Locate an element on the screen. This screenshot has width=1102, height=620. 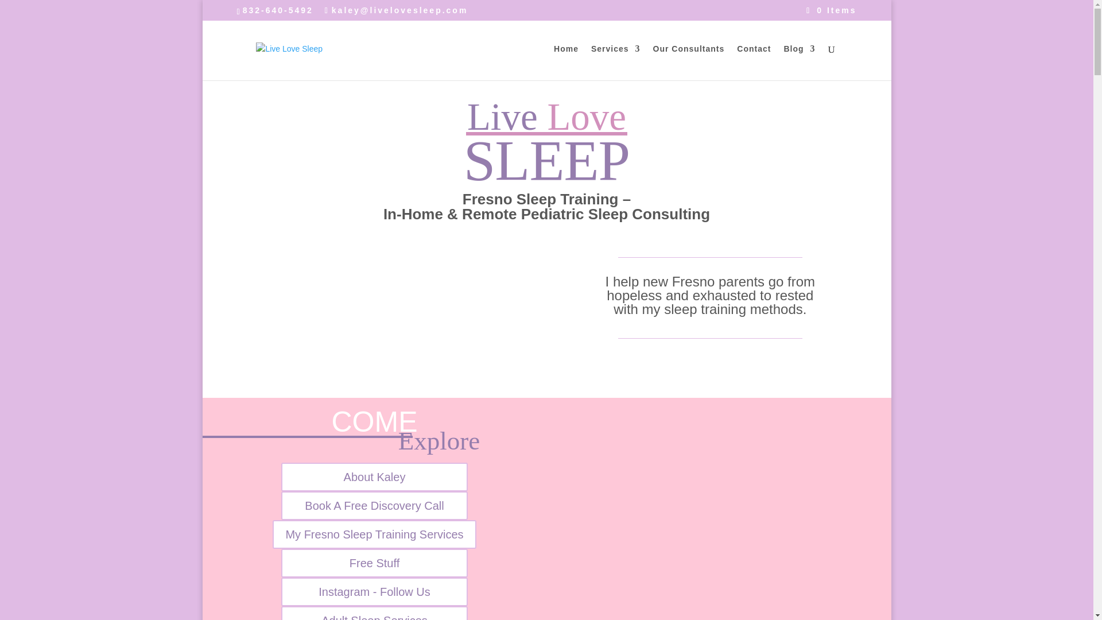
Instagram - Follow Us is located at coordinates (374, 591).